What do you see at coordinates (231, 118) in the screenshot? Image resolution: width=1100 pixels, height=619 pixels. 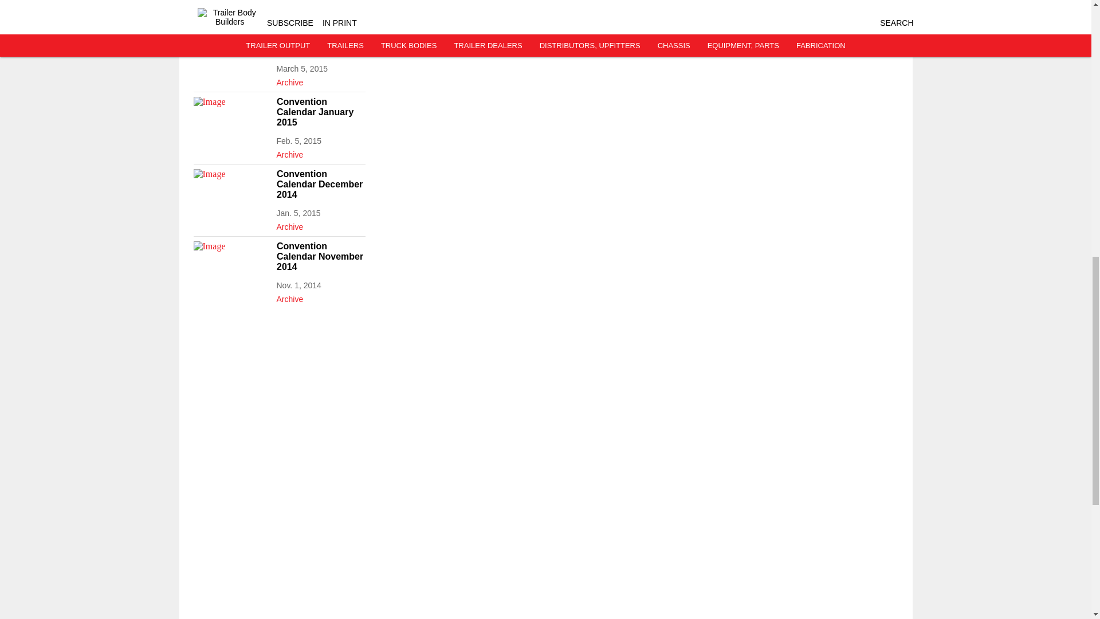 I see `Image` at bounding box center [231, 118].